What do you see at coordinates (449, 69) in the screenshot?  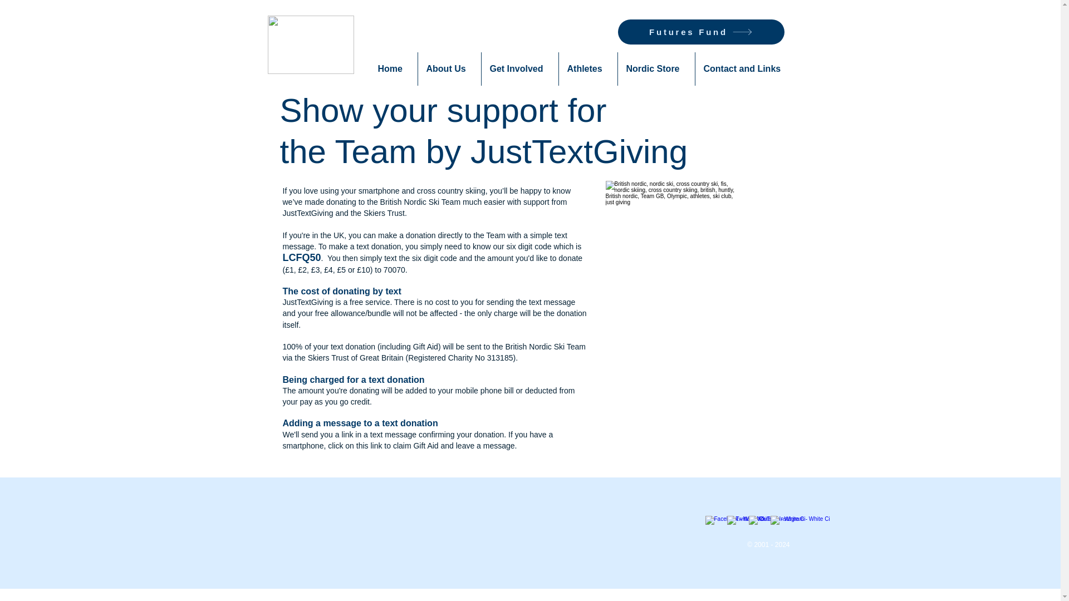 I see `About Us` at bounding box center [449, 69].